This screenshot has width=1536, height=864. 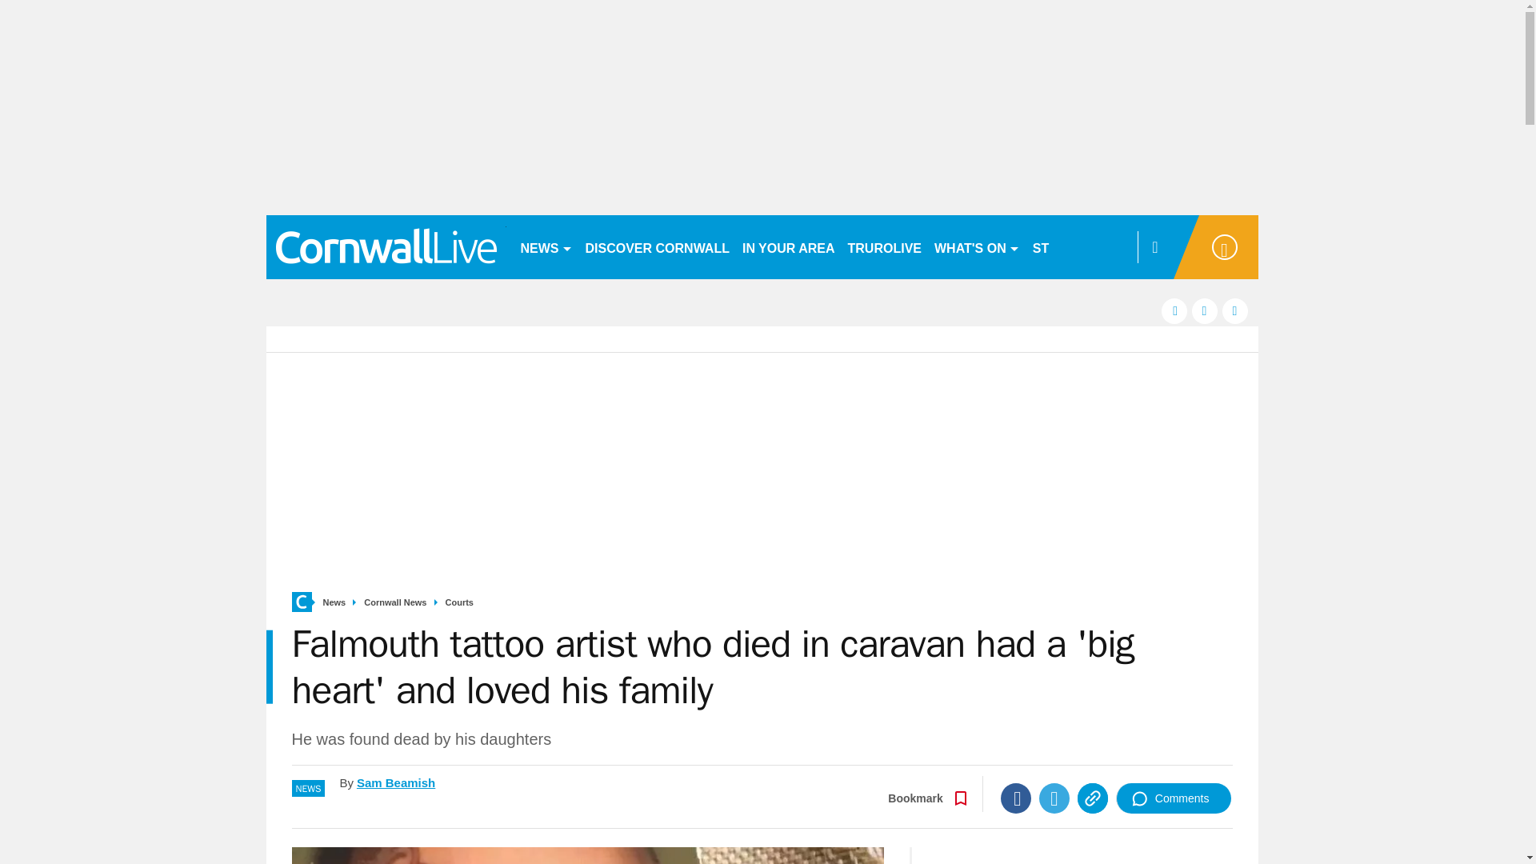 I want to click on Facebook, so click(x=1016, y=798).